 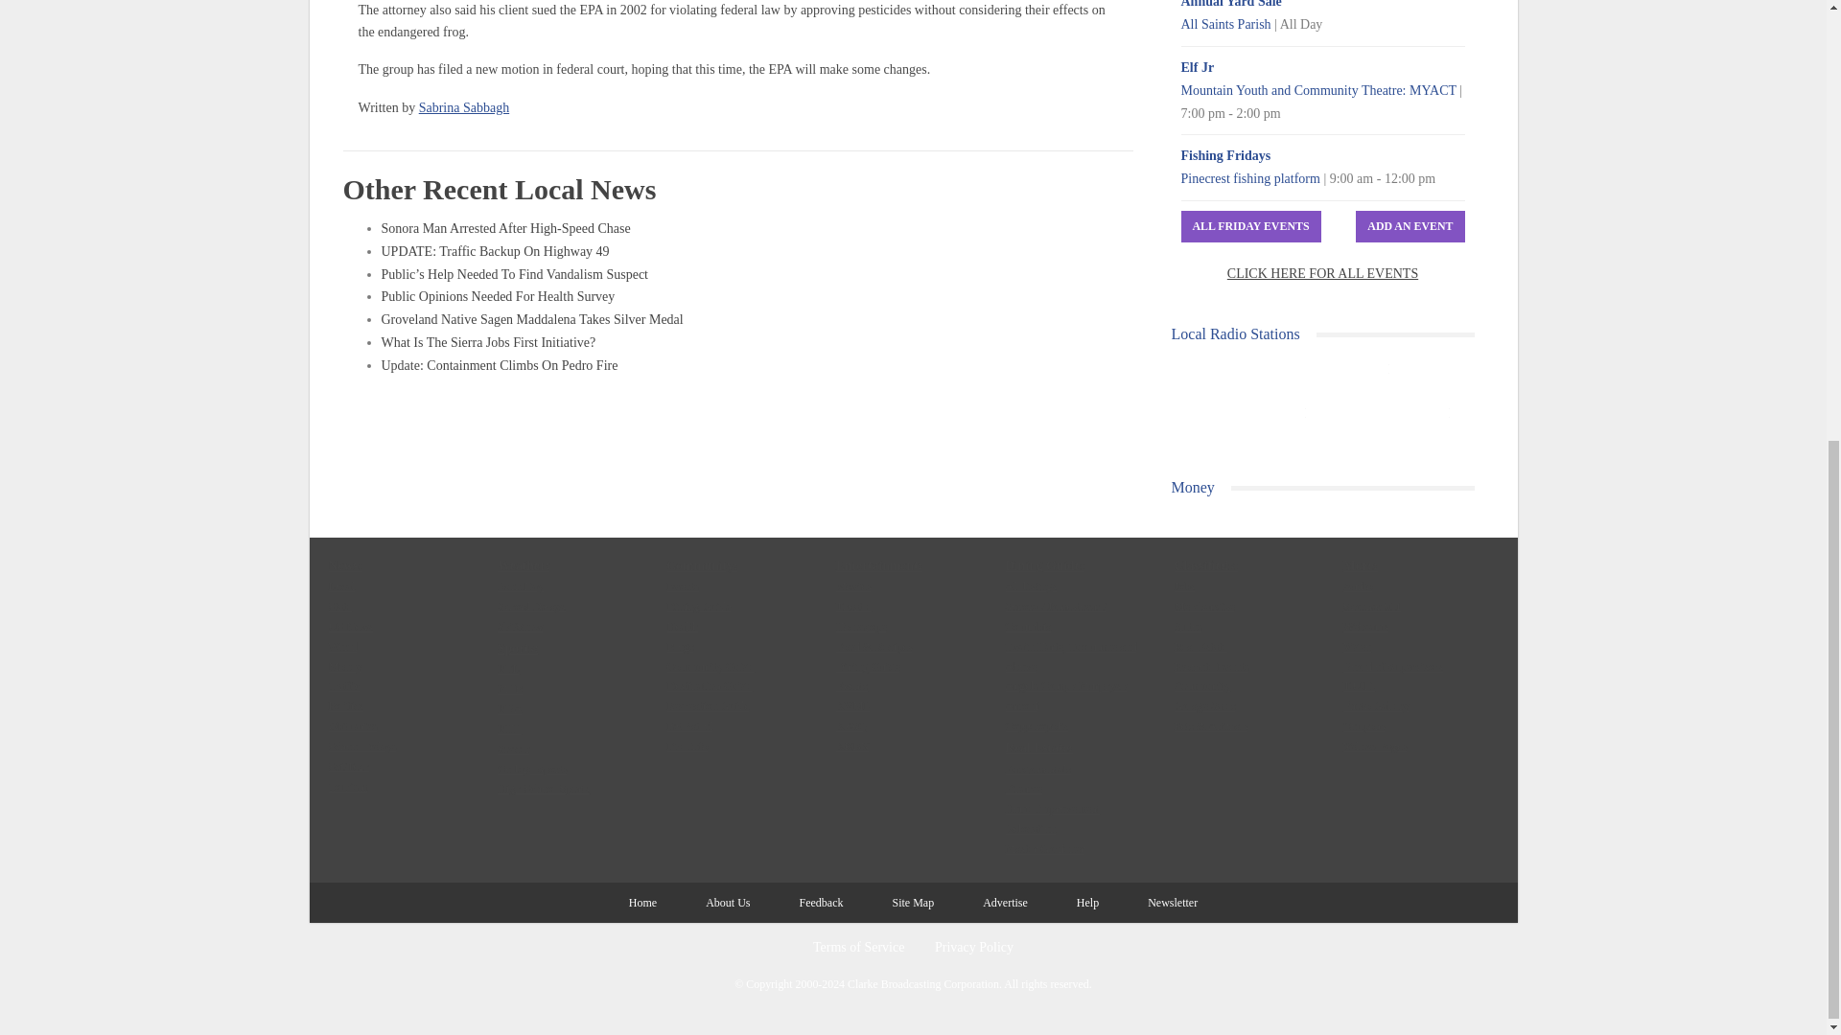 I want to click on All Friday Events, so click(x=1251, y=226).